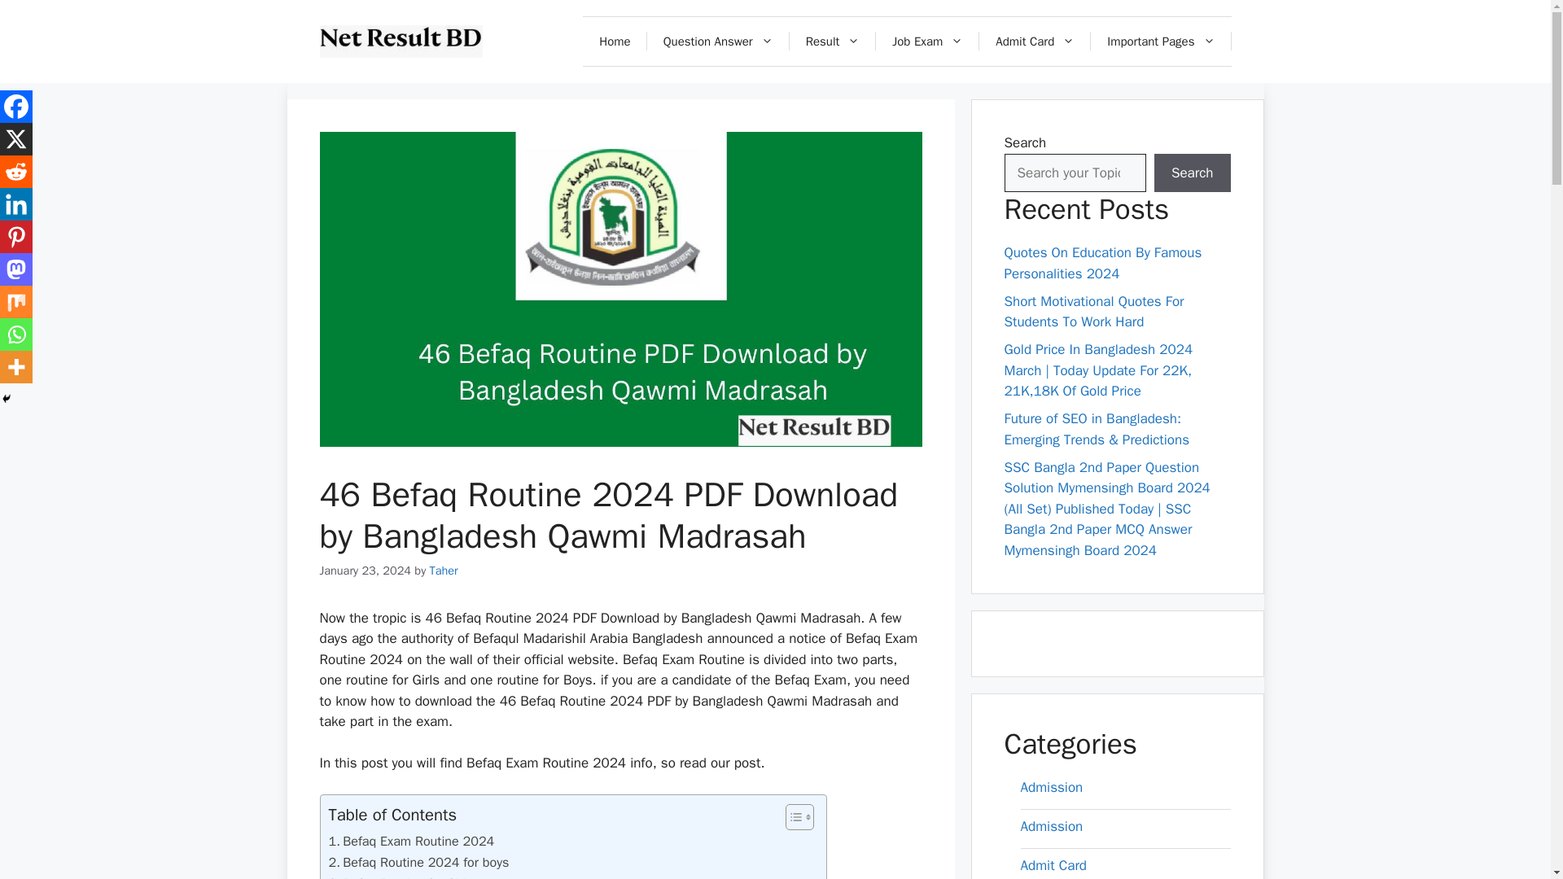 Image resolution: width=1563 pixels, height=879 pixels. Describe the element at coordinates (444, 570) in the screenshot. I see `View all posts by Taher` at that location.